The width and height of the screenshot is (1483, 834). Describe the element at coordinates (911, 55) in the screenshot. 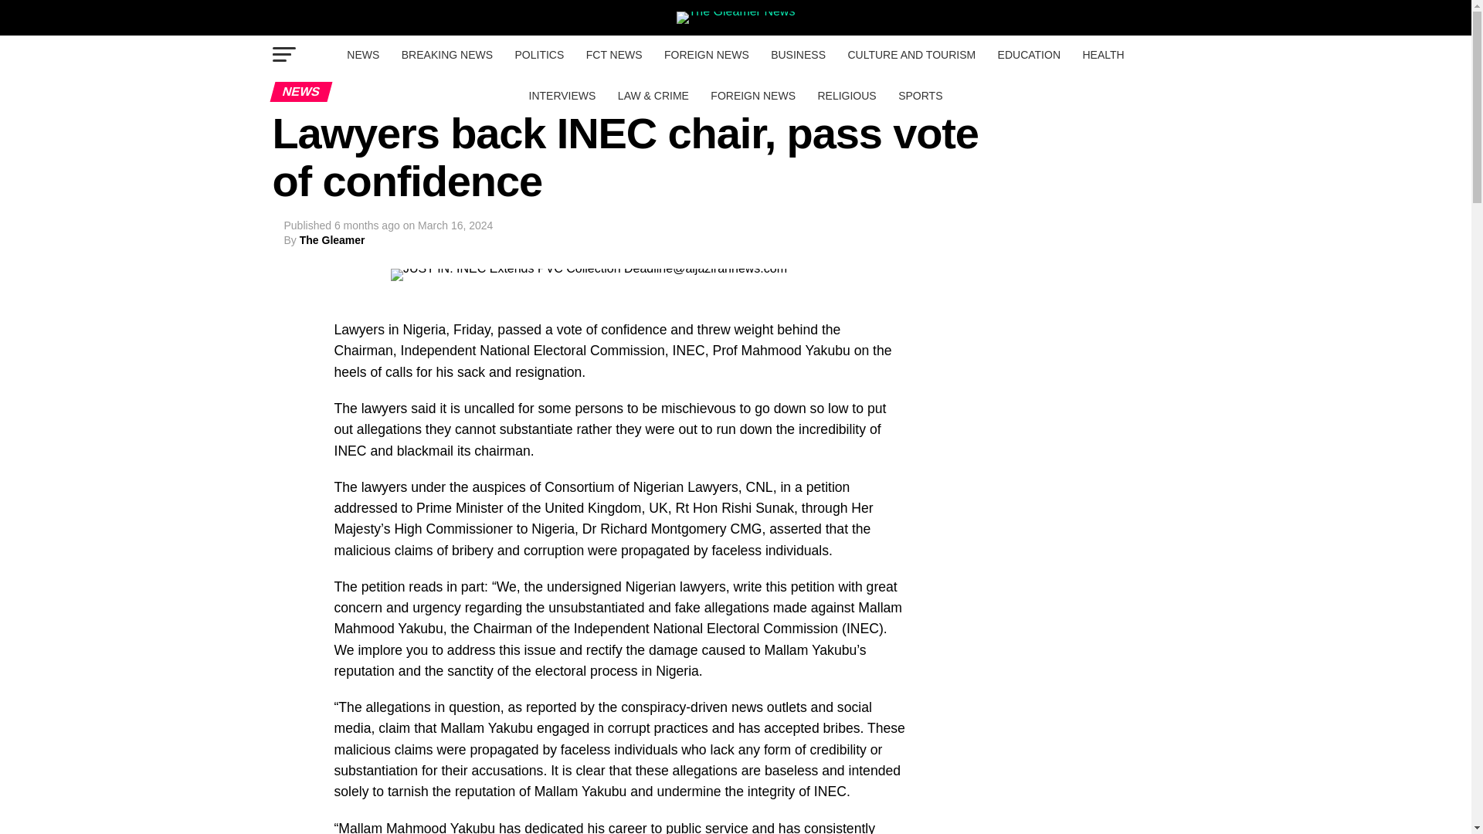

I see `CULTURE AND TOURISM` at that location.